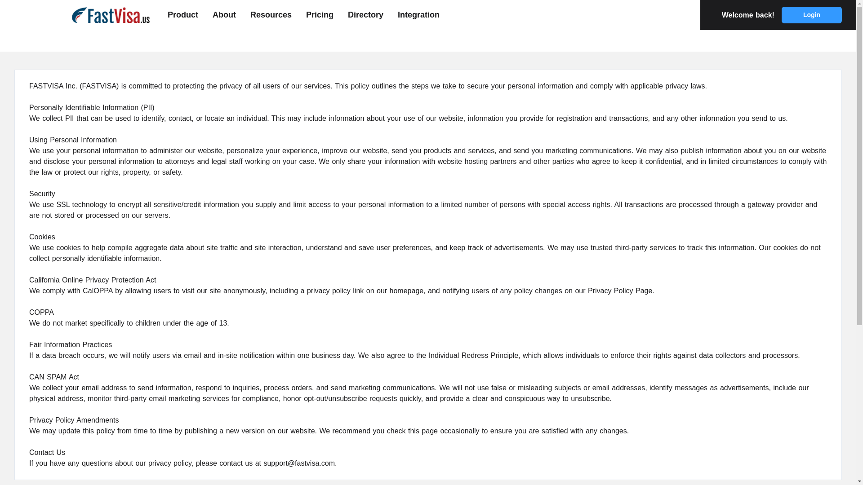 The image size is (863, 485). I want to click on Pricing, so click(320, 15).